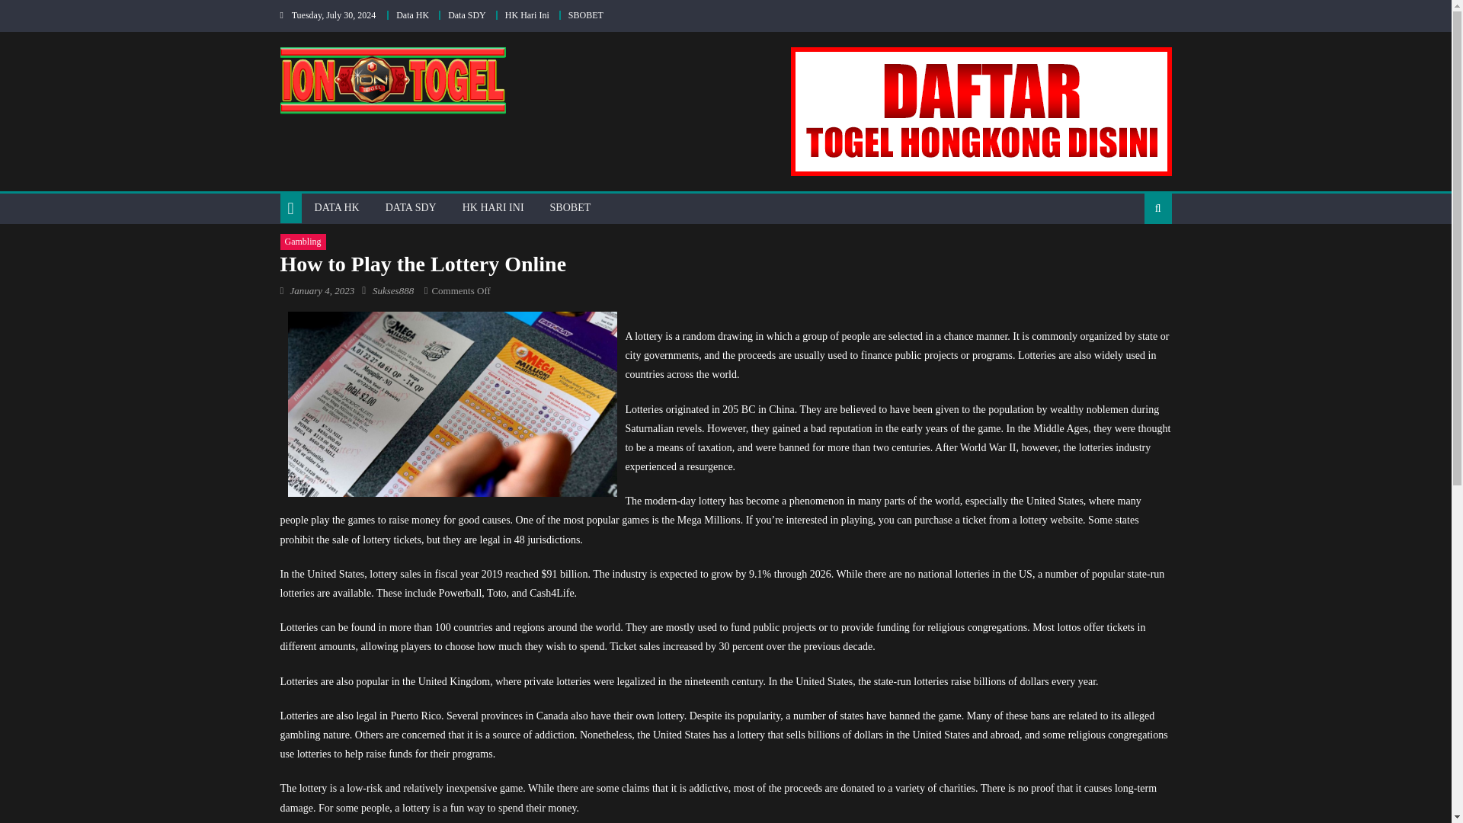 The height and width of the screenshot is (823, 1463). Describe the element at coordinates (322, 290) in the screenshot. I see `January 4, 2023` at that location.